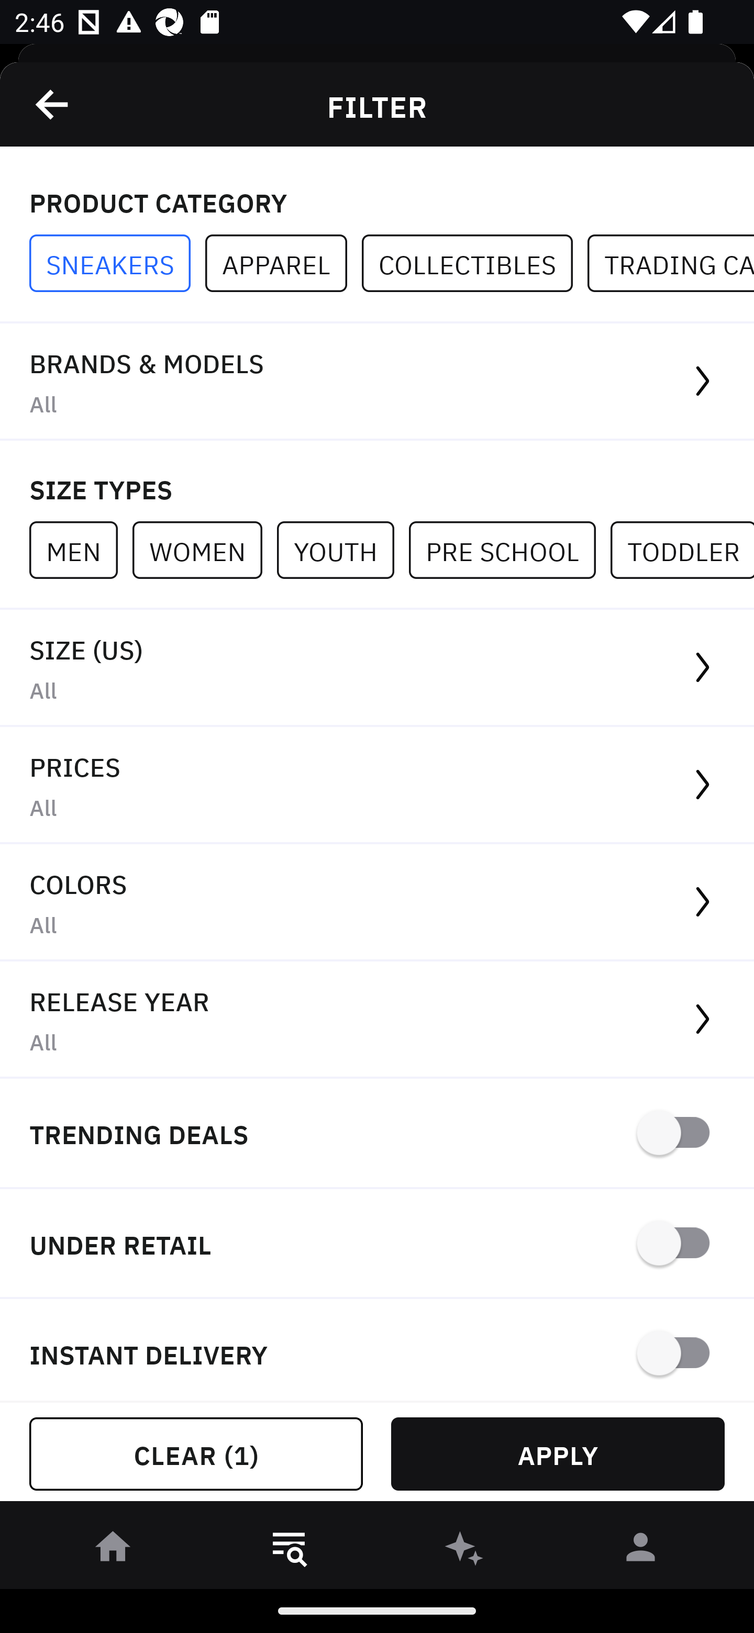  I want to click on PRE SCHOOL, so click(509, 550).